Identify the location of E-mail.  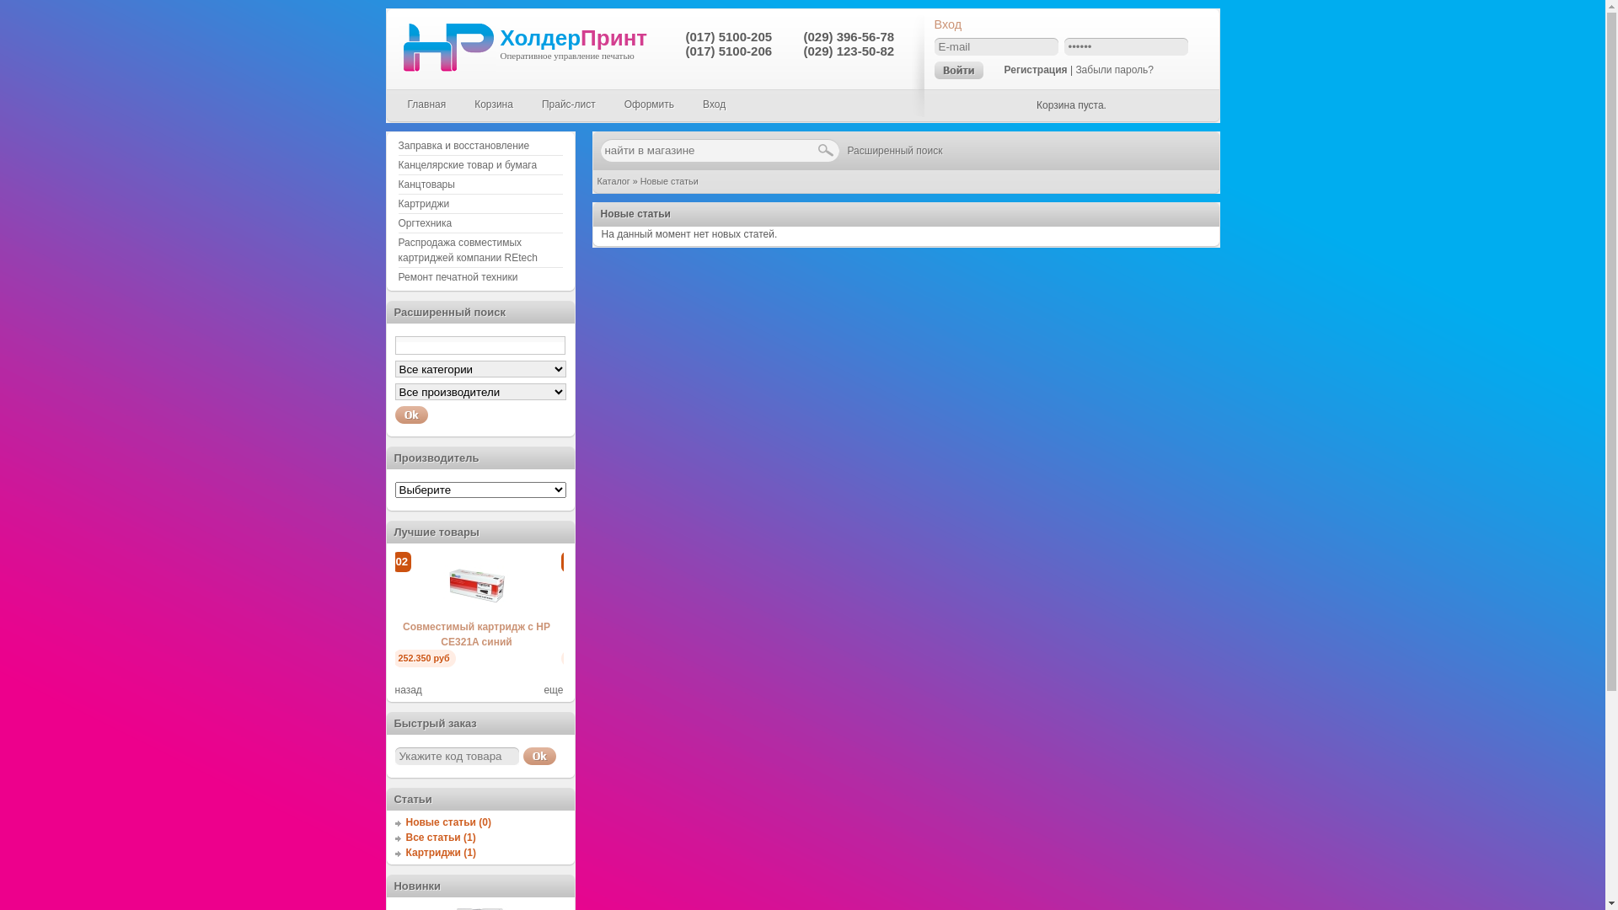
(996, 47).